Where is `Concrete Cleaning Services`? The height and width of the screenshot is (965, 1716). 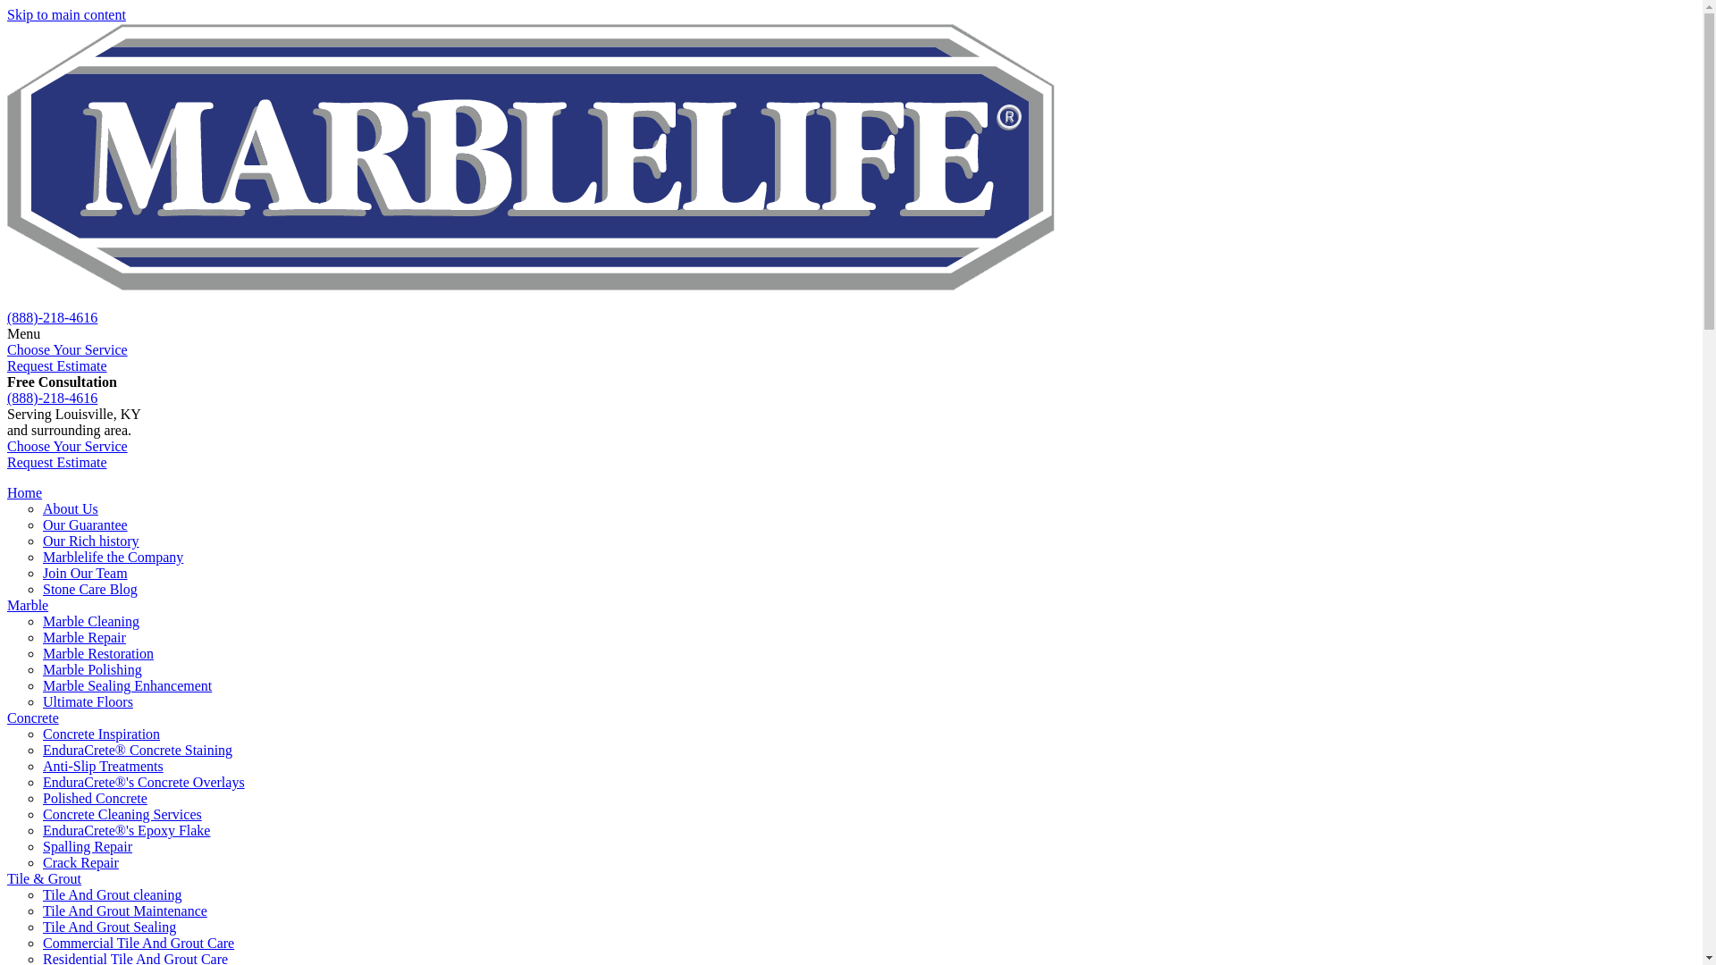
Concrete Cleaning Services is located at coordinates (122, 814).